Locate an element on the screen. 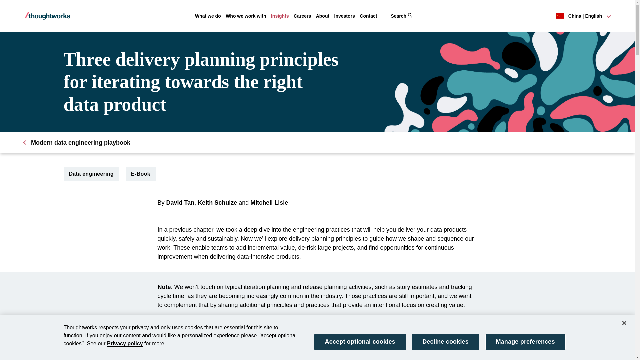  What we do is located at coordinates (208, 16).